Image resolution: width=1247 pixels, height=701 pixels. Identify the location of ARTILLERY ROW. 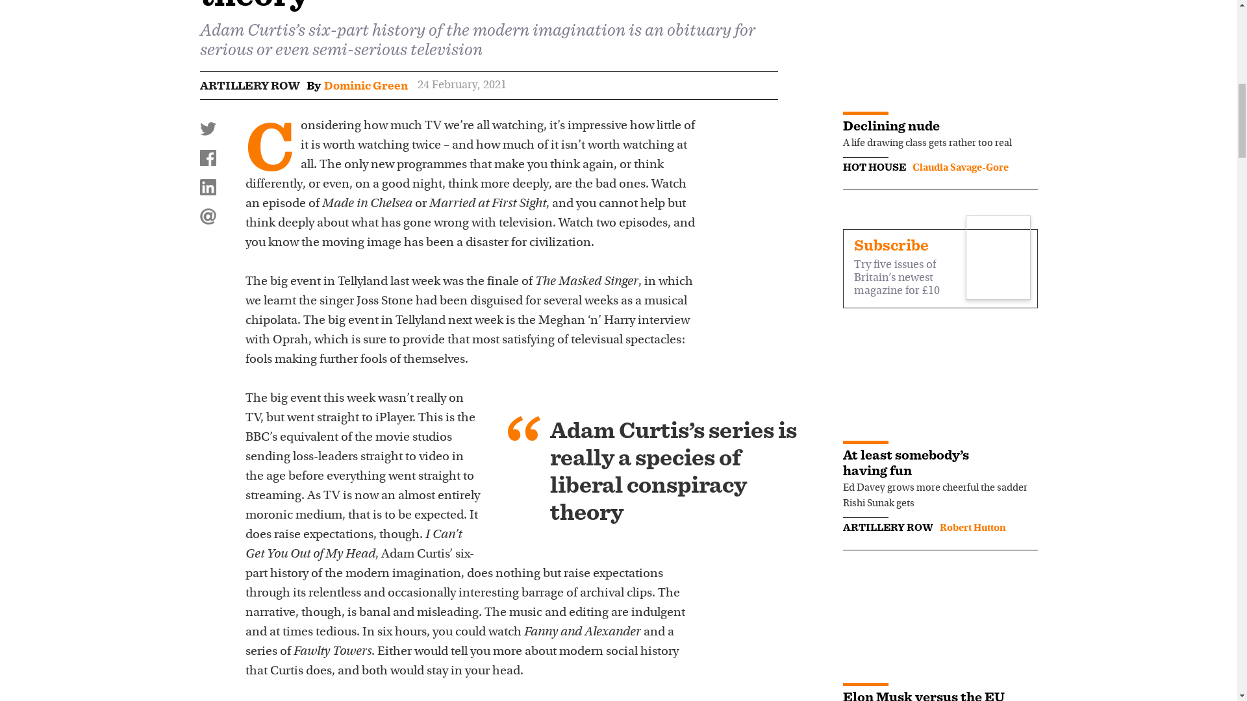
(249, 85).